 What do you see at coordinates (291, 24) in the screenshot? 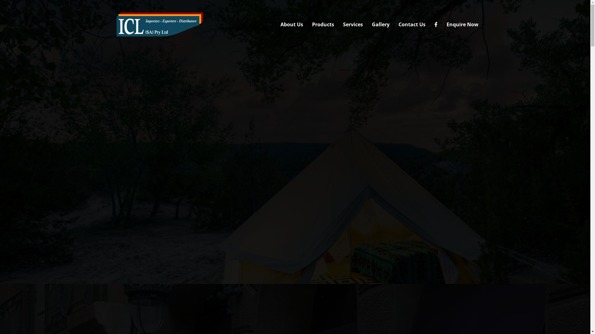
I see `About Us` at bounding box center [291, 24].